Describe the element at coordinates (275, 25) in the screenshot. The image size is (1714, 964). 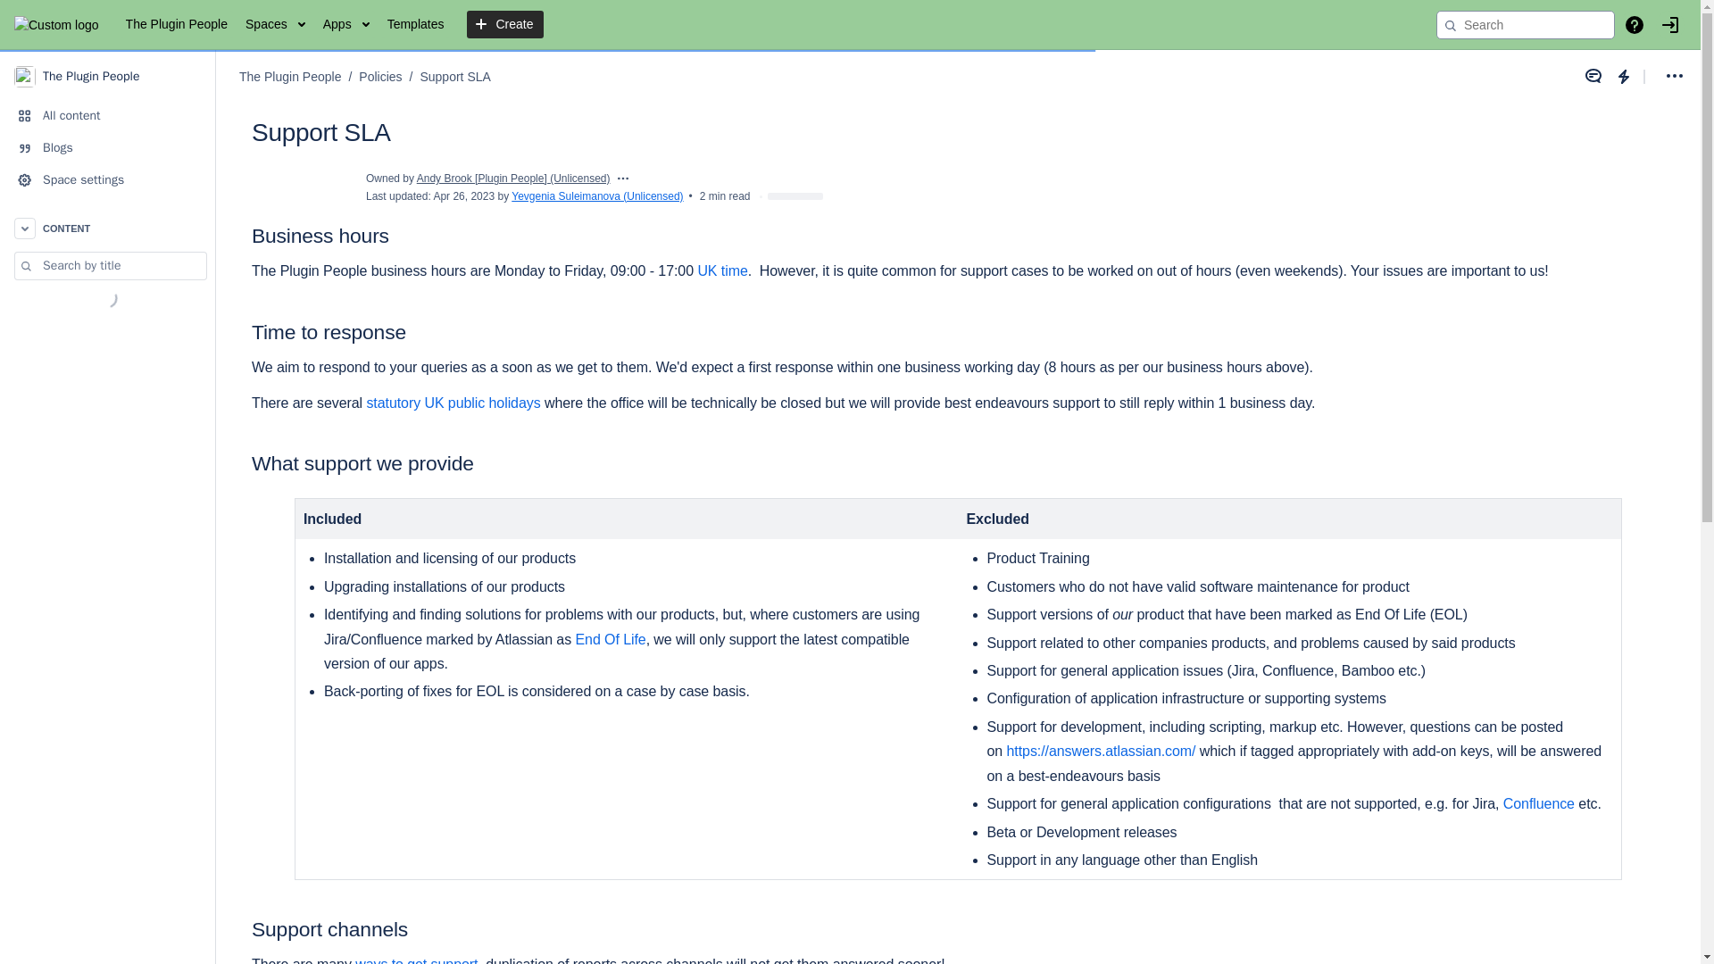
I see `Spaces` at that location.